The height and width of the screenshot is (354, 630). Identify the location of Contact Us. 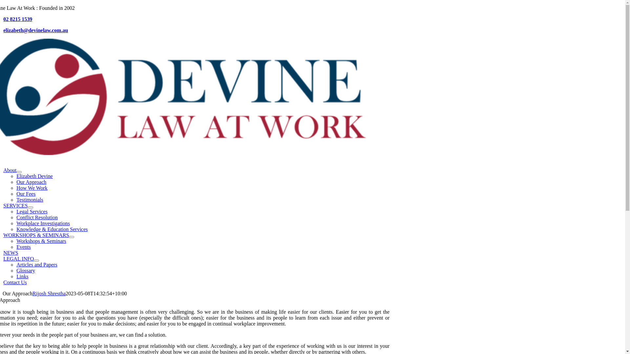
(15, 283).